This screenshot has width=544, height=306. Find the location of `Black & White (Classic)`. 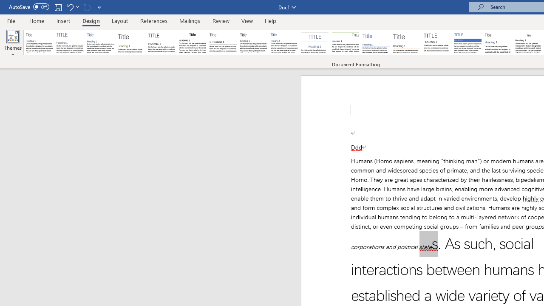

Black & White (Classic) is located at coordinates (192, 42).